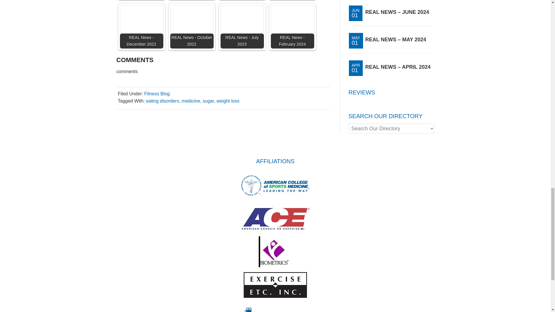  Describe the element at coordinates (242, 27) in the screenshot. I see `REAL News - July 2023` at that location.